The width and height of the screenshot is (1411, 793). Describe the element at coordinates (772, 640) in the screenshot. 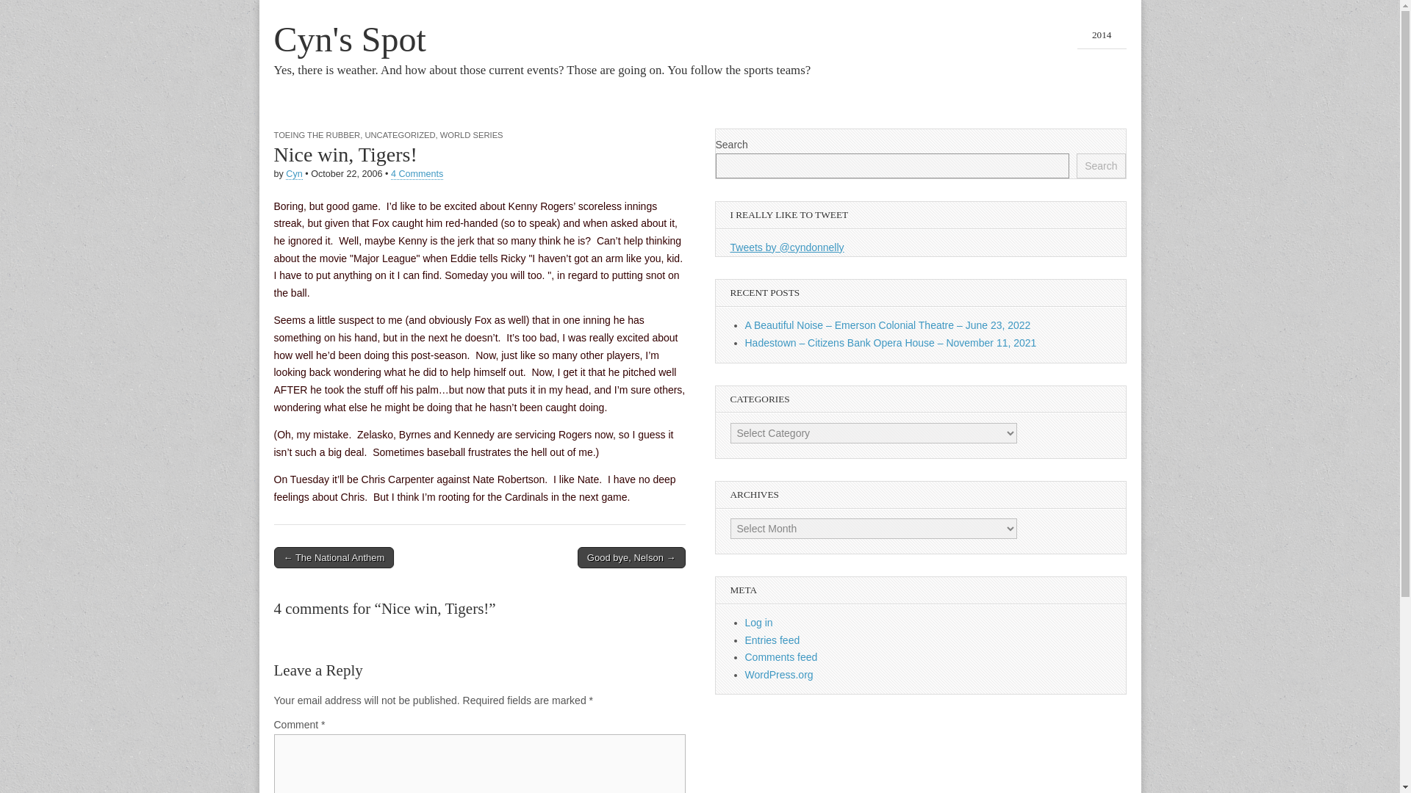

I see `Entries feed` at that location.